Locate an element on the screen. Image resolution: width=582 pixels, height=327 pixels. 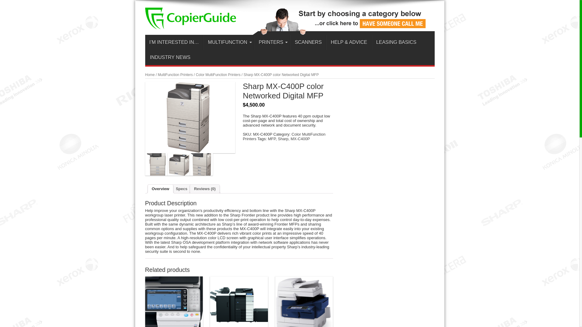
MX-C400P is located at coordinates (300, 139).